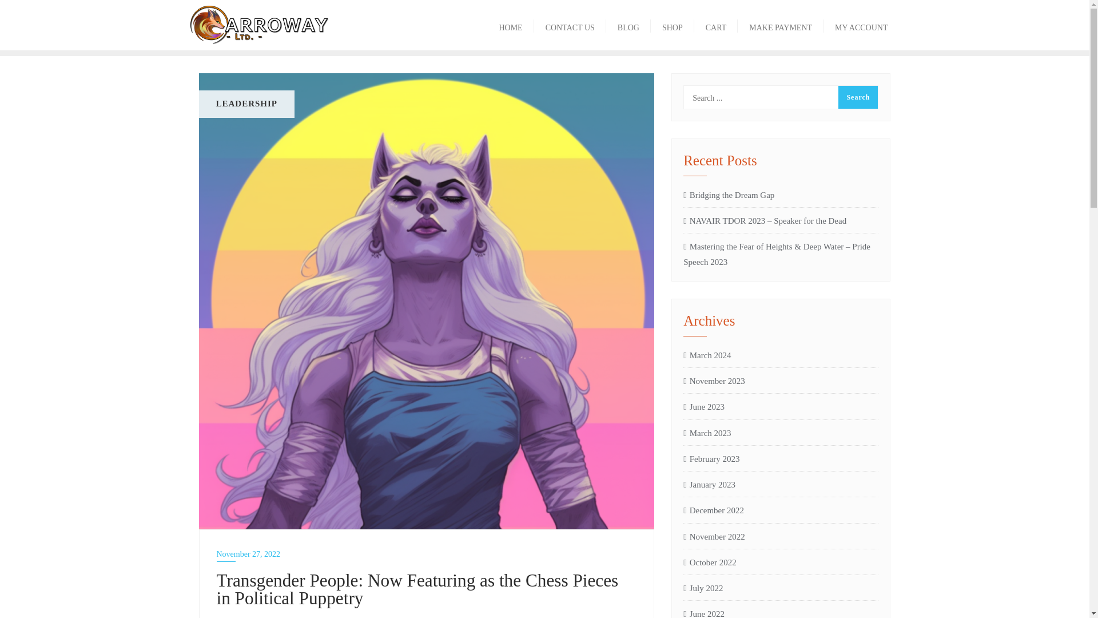  Describe the element at coordinates (709, 484) in the screenshot. I see `January 2023` at that location.